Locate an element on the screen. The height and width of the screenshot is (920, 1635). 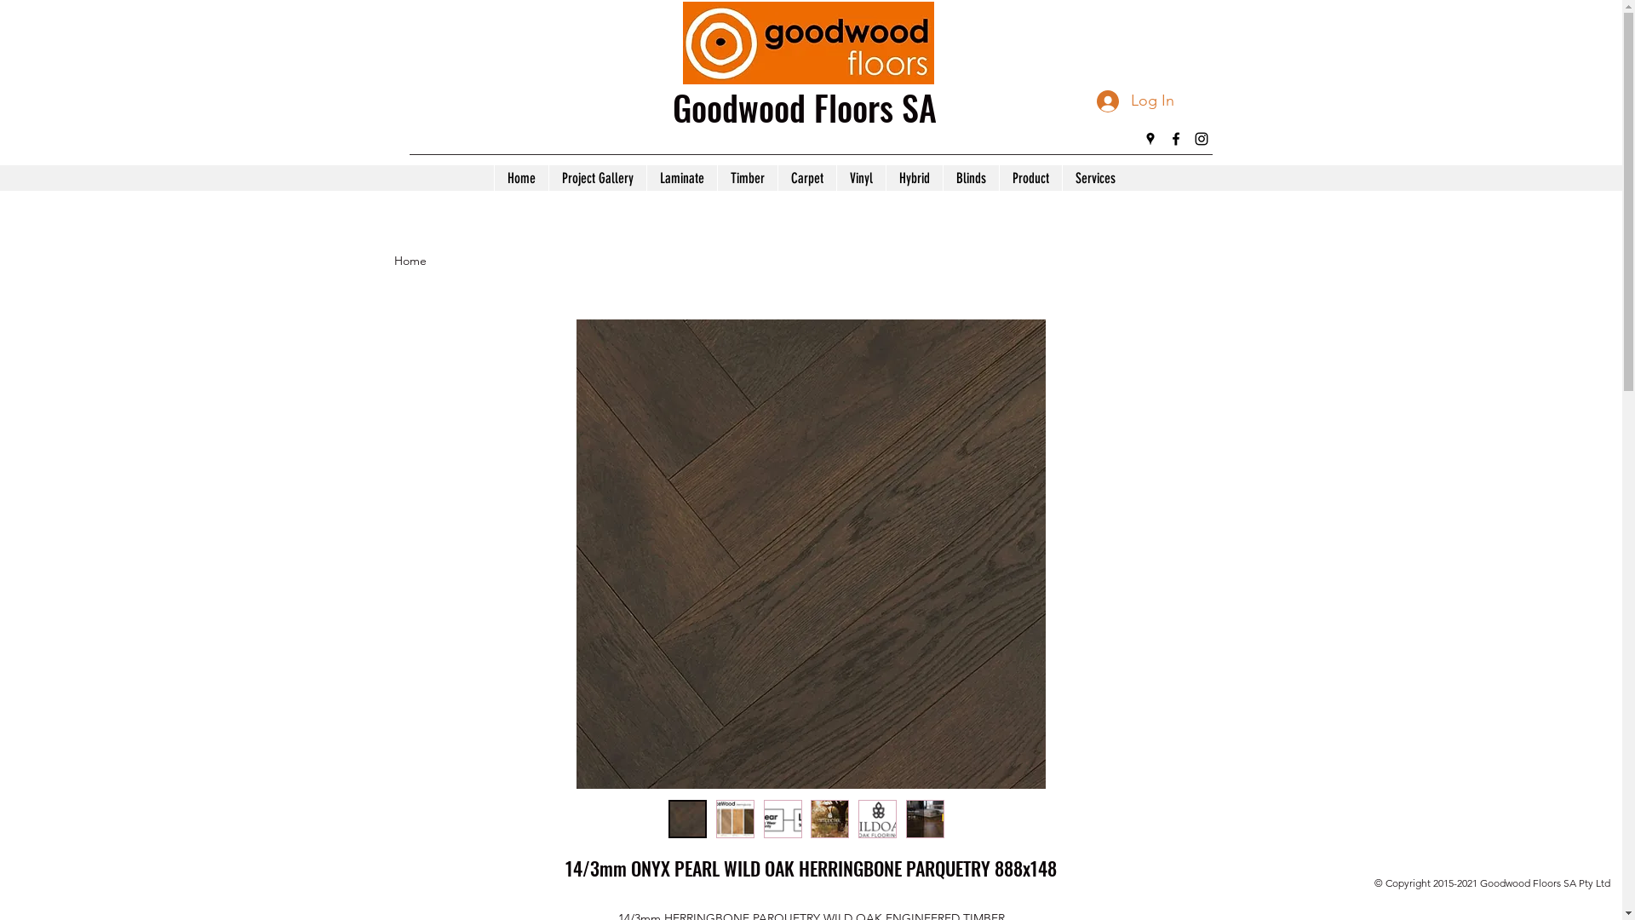
Project Gallery is located at coordinates (598, 178).